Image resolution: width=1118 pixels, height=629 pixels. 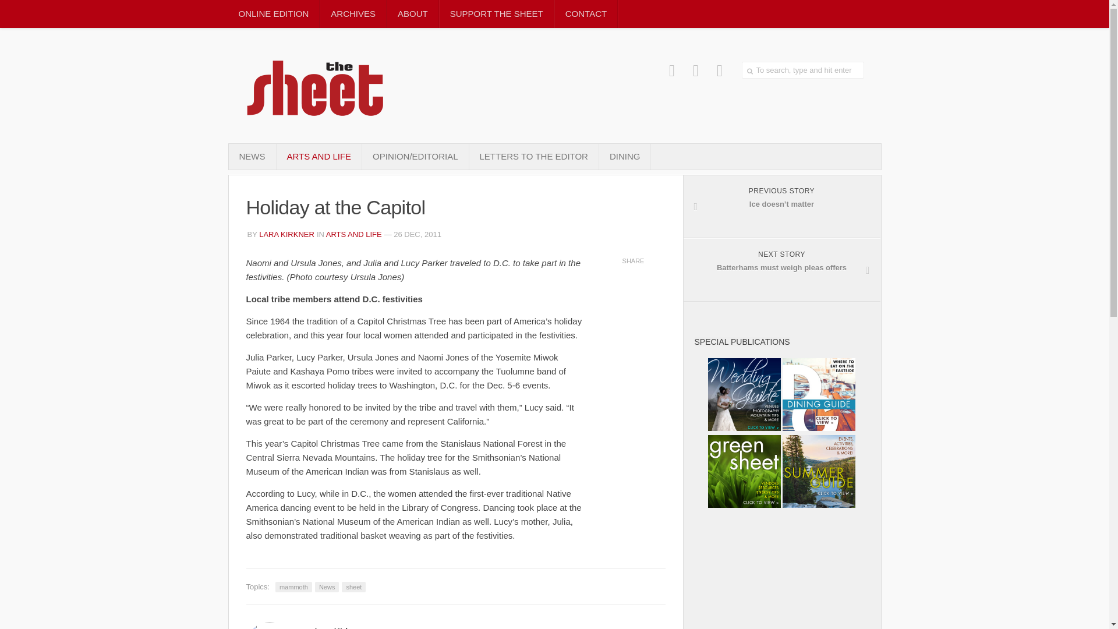 What do you see at coordinates (696, 70) in the screenshot?
I see `Follow The Sheet on Twitter` at bounding box center [696, 70].